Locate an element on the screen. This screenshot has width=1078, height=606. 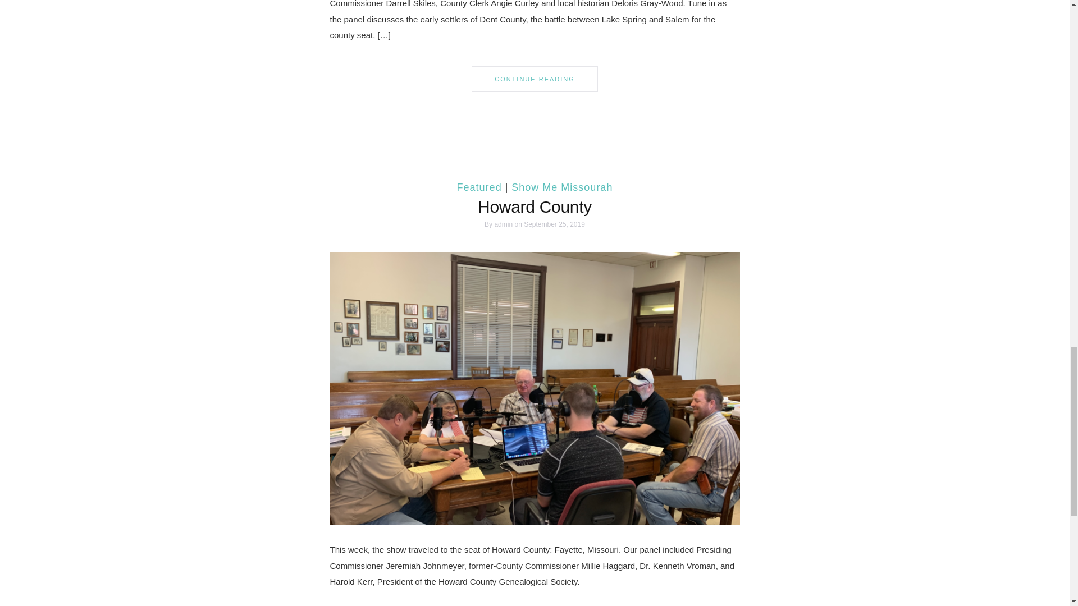
Posts by admin is located at coordinates (503, 224).